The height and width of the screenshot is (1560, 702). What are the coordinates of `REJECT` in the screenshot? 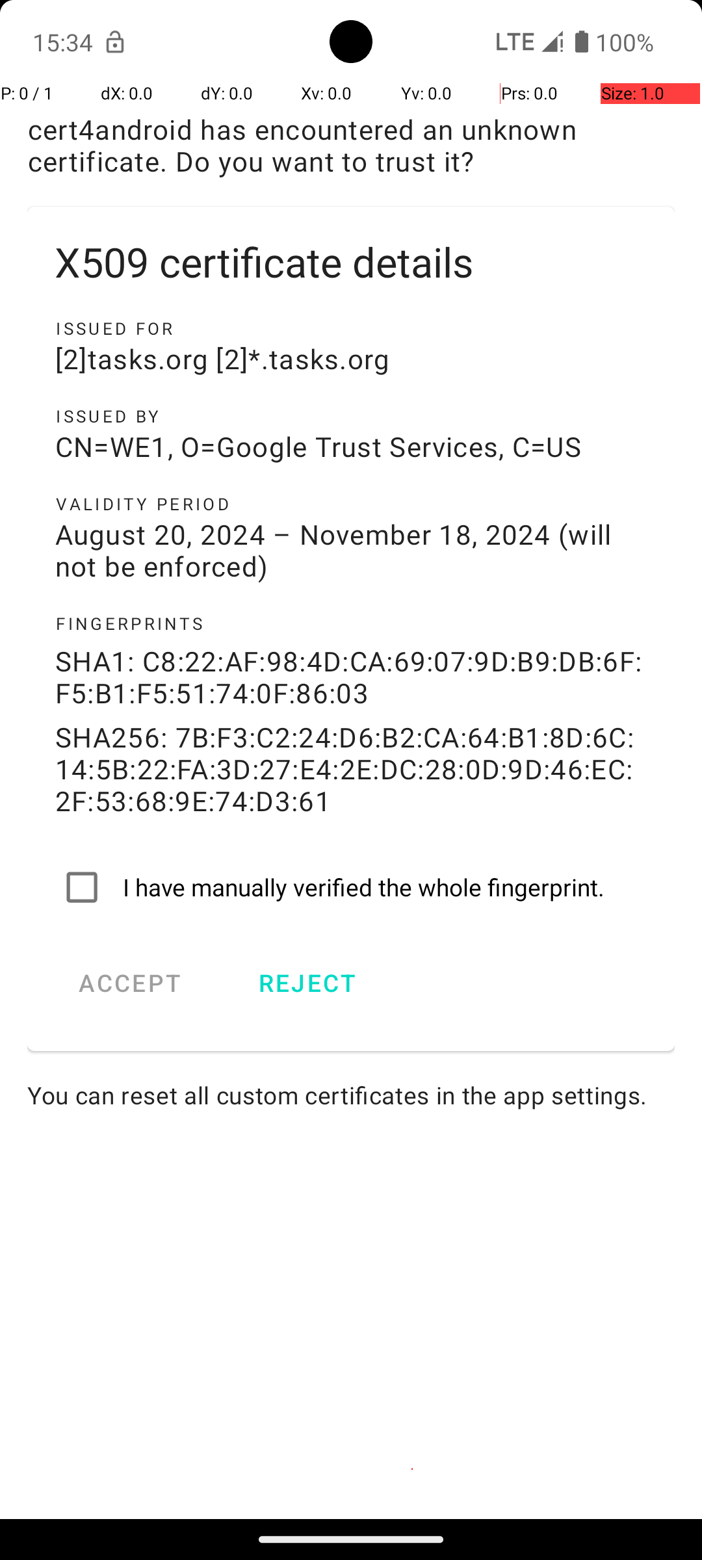 It's located at (307, 983).